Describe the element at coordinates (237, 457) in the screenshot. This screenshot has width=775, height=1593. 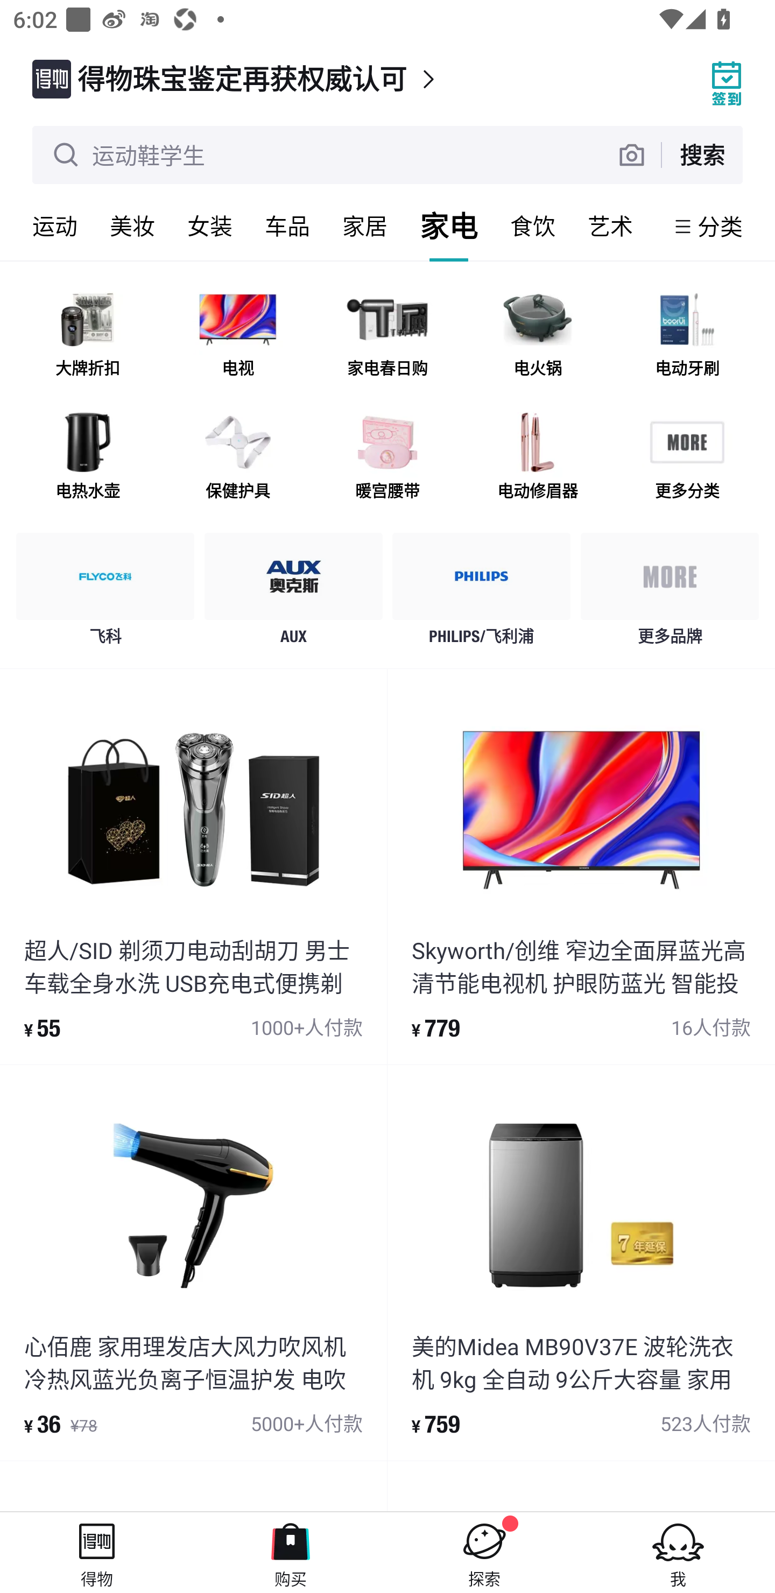
I see `保健护具` at that location.